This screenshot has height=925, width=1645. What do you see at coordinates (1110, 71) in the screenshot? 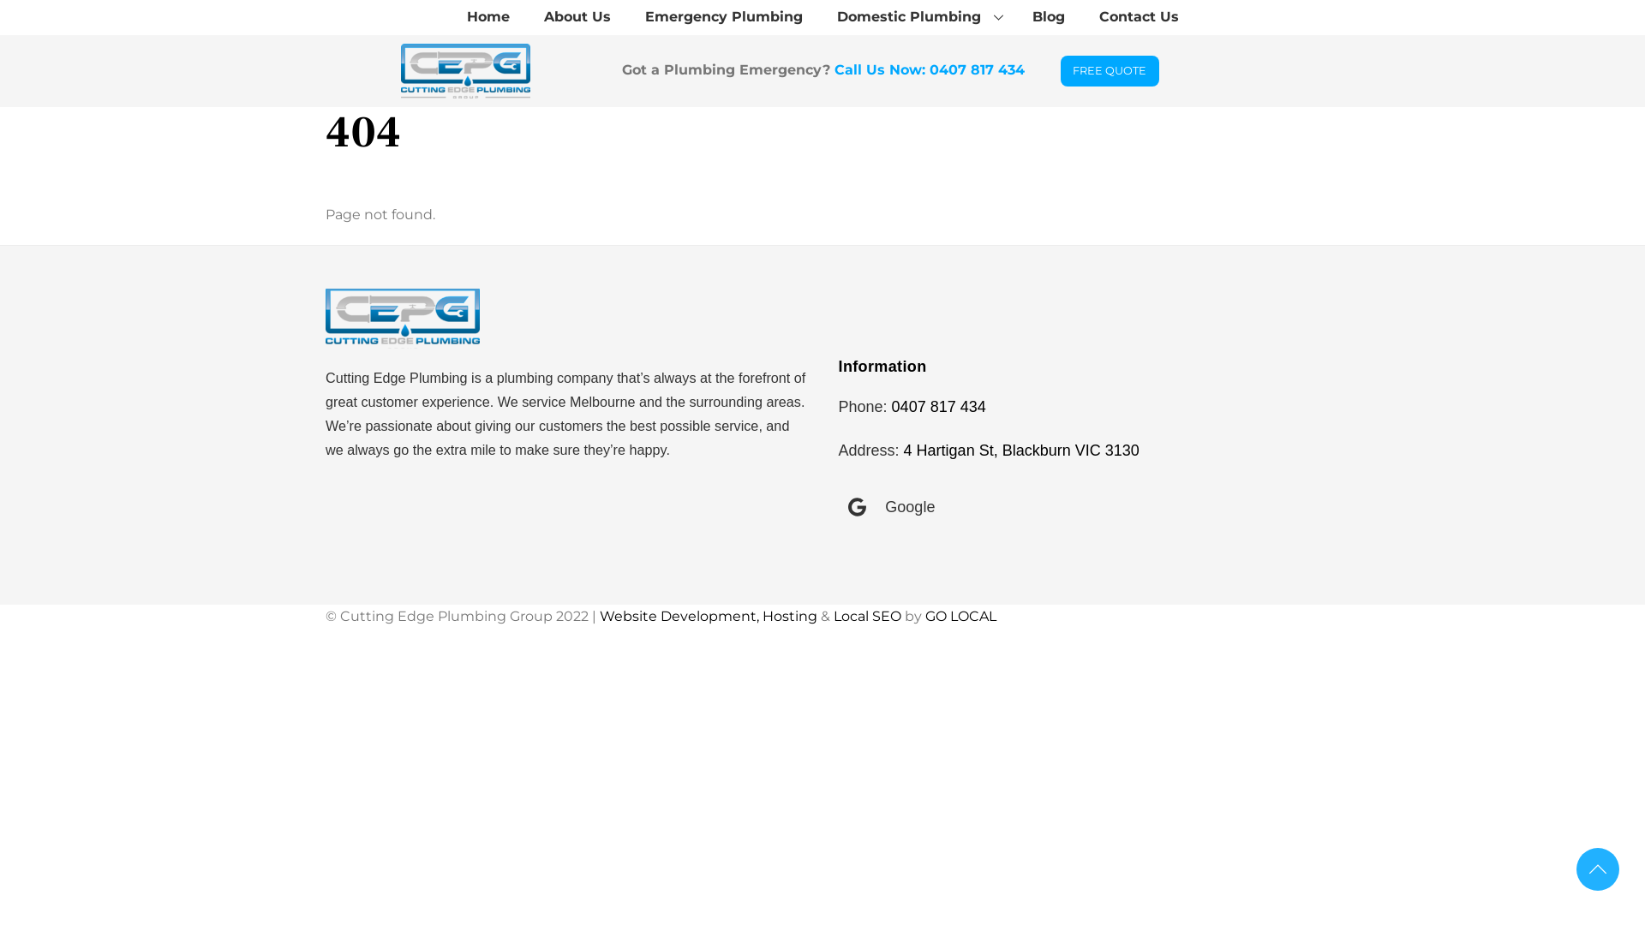
I see `FREE QUOTE` at bounding box center [1110, 71].